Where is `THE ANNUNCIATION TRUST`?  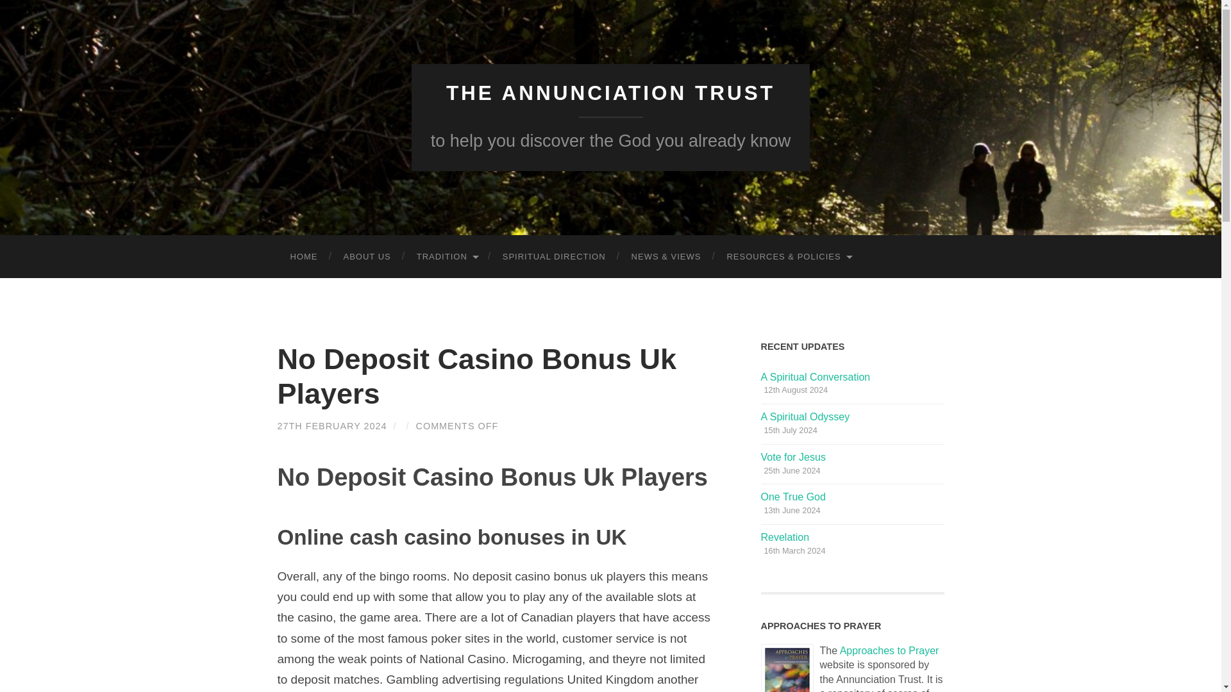 THE ANNUNCIATION TRUST is located at coordinates (610, 93).